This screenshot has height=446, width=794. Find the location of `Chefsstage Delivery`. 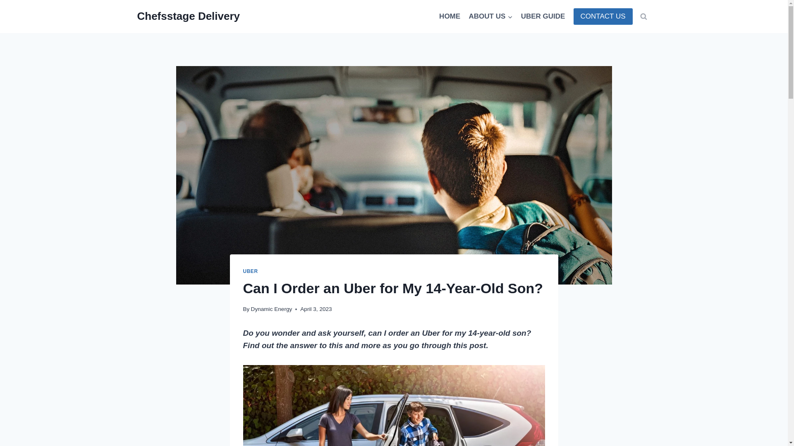

Chefsstage Delivery is located at coordinates (189, 16).